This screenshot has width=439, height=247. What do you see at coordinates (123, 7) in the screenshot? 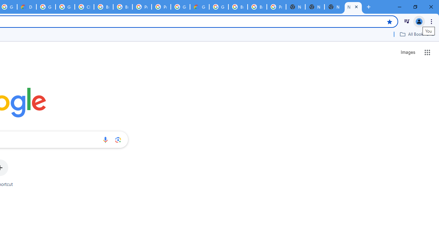
I see `Browse Chrome as a guest - Computer - Google Chrome Help` at bounding box center [123, 7].